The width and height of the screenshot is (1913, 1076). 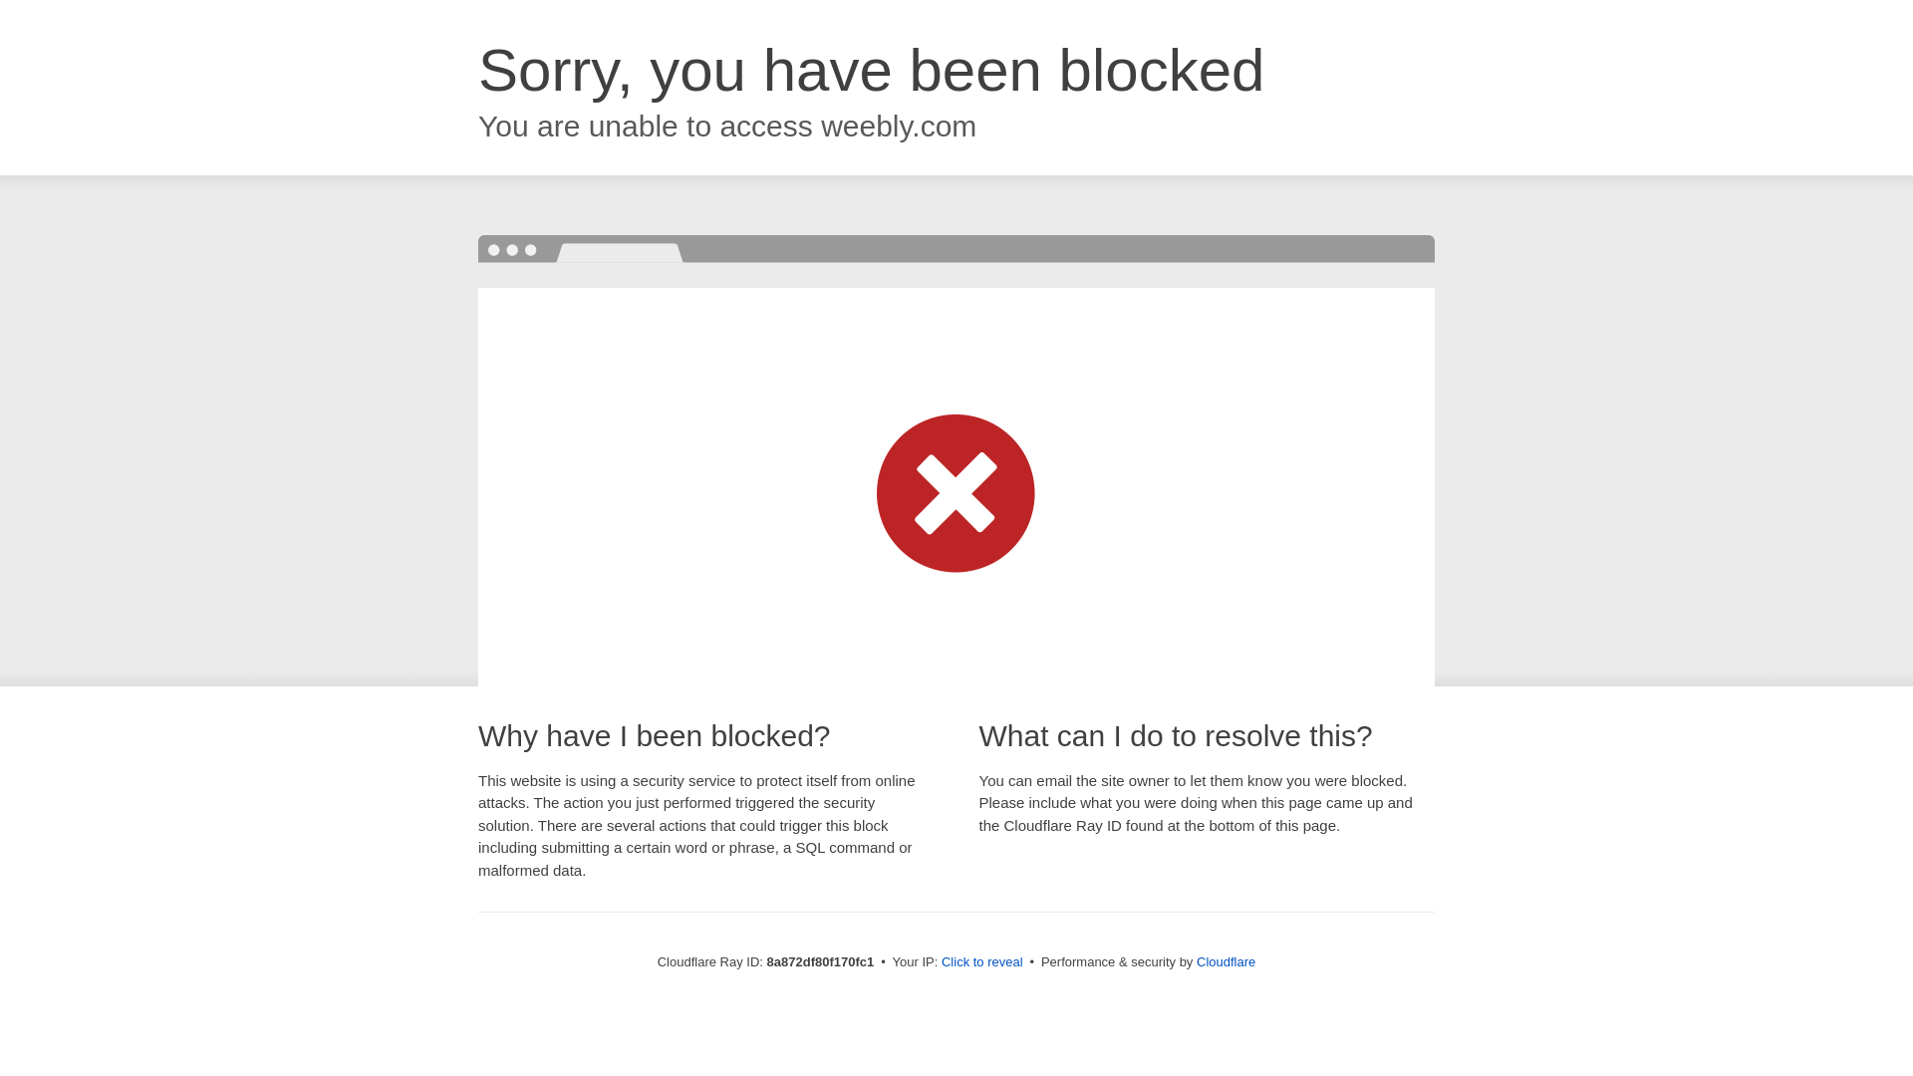 I want to click on Cloudflare, so click(x=1226, y=961).